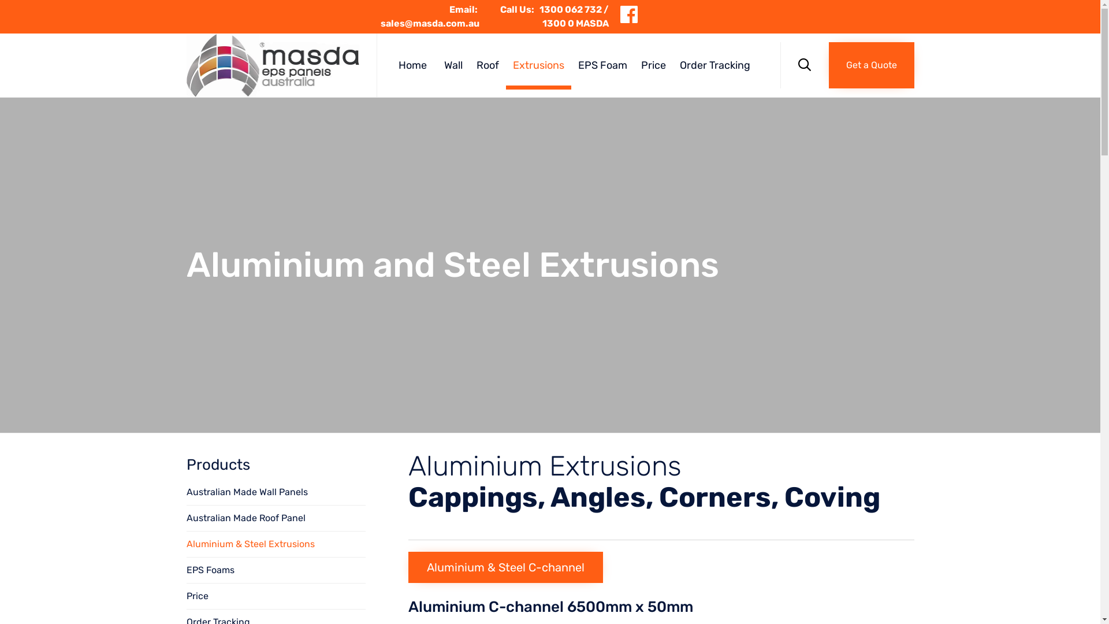 This screenshot has height=624, width=1109. Describe the element at coordinates (276, 544) in the screenshot. I see `Aluminium & Steel Extrusions` at that location.